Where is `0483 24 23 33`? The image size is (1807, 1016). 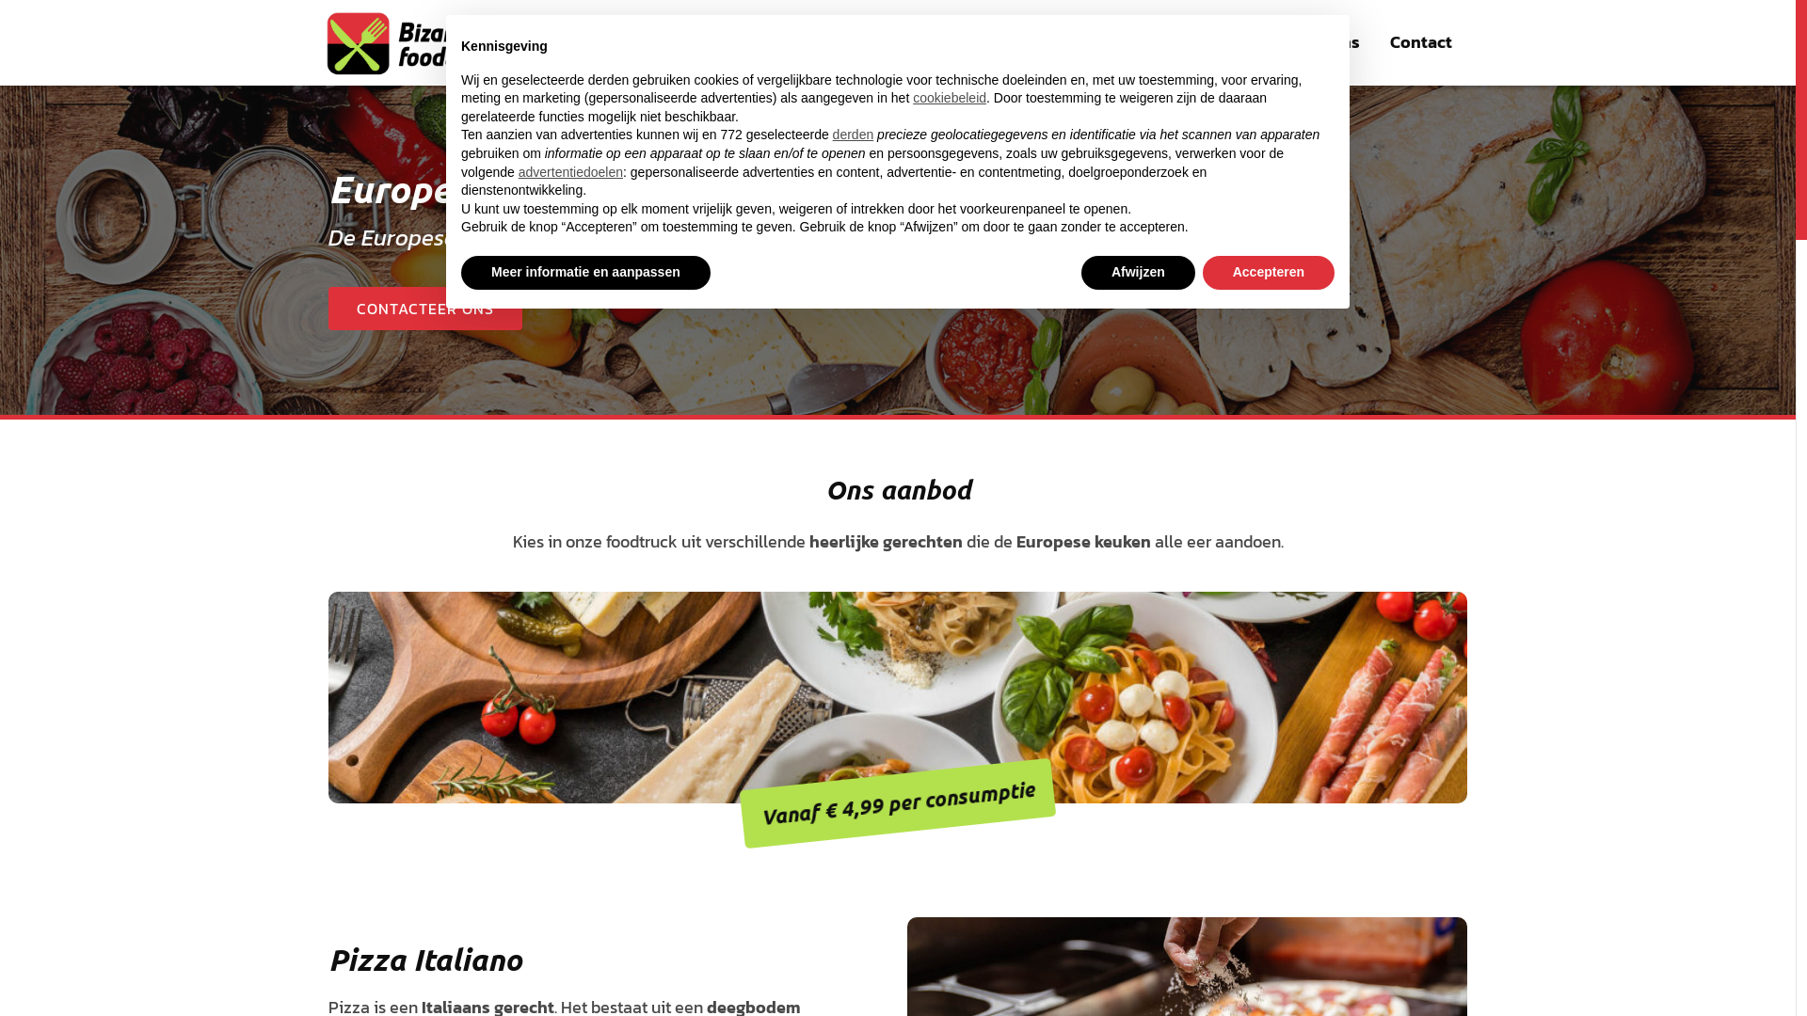
0483 24 23 33 is located at coordinates (689, 26).